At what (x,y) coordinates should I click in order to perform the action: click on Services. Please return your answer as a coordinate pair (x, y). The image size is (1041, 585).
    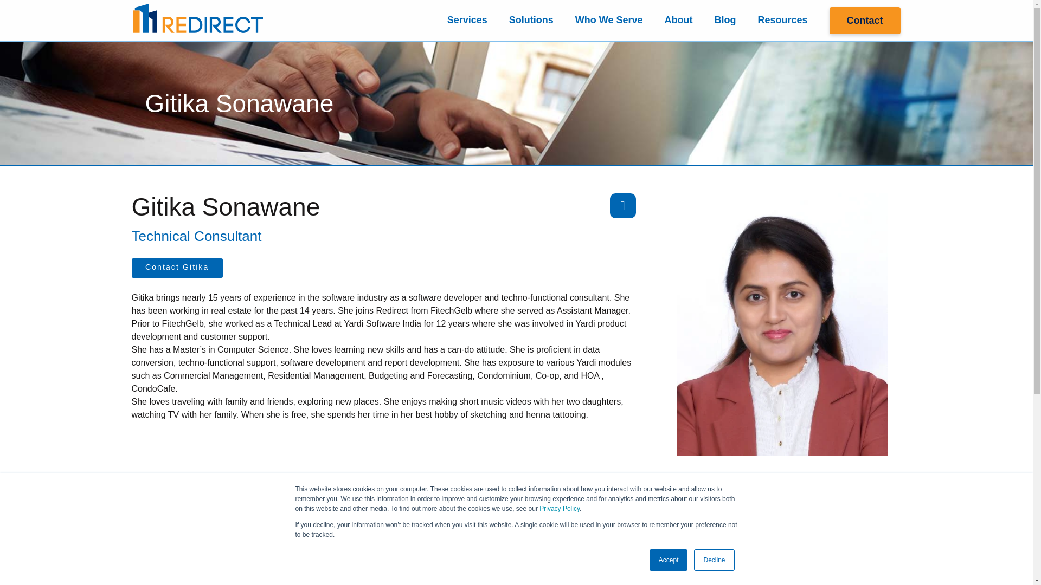
    Looking at the image, I should click on (467, 21).